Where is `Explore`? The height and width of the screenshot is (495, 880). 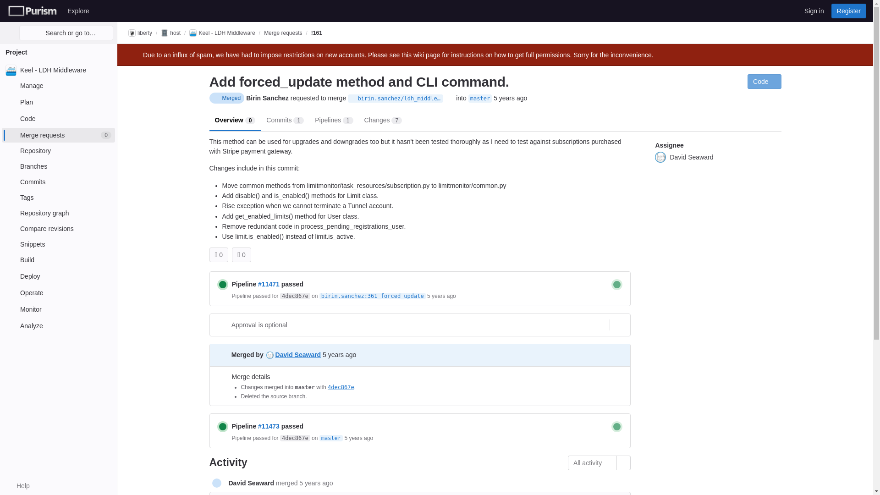 Explore is located at coordinates (78, 11).